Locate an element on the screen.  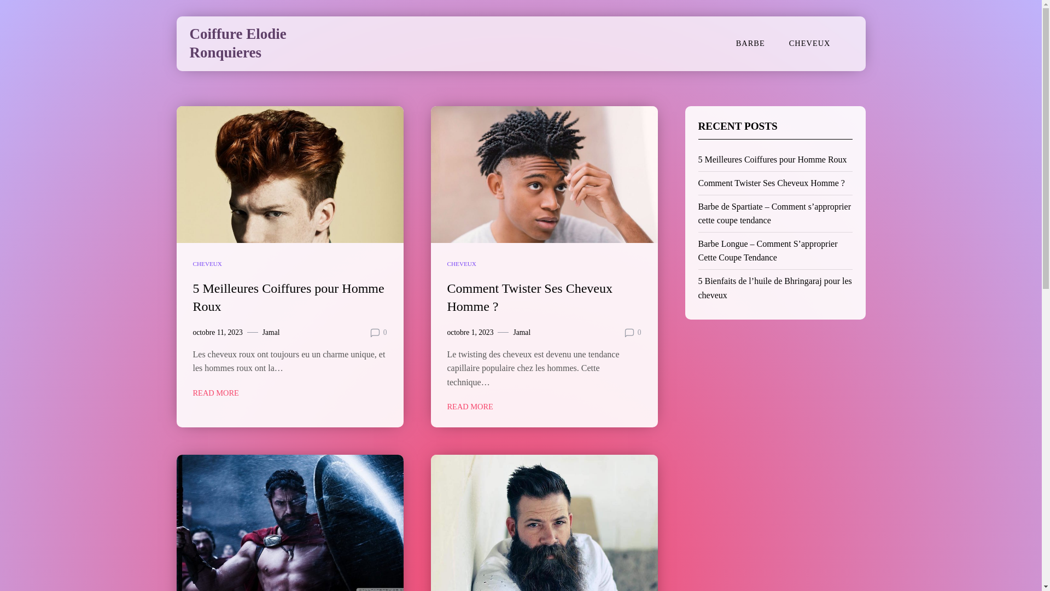
CHEVEUX is located at coordinates (207, 264).